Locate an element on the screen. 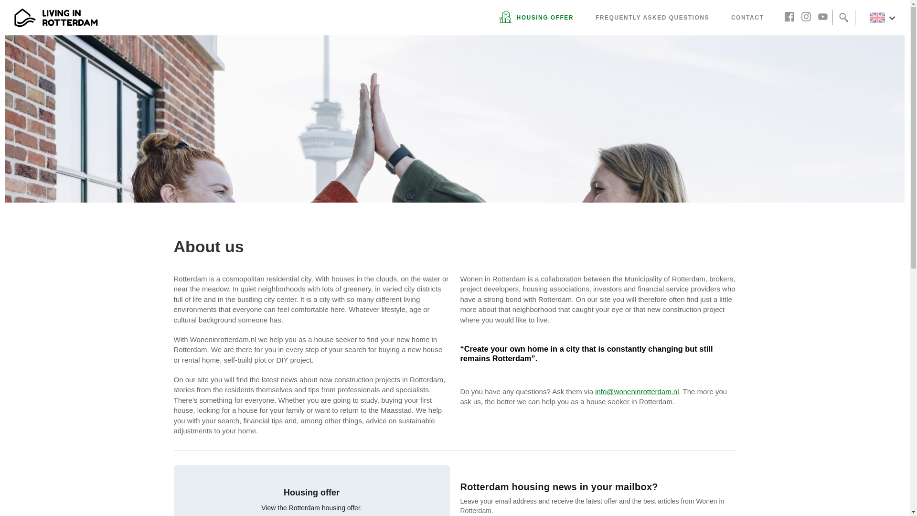 The width and height of the screenshot is (917, 516). FREQUENTLY ASKED QUESTIONS is located at coordinates (652, 17).